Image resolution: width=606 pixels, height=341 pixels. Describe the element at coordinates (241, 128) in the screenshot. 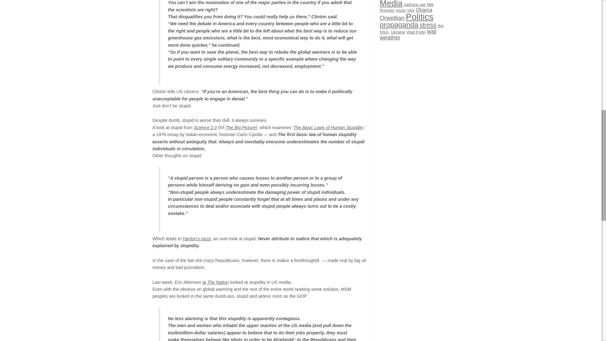

I see `The Big Picture` at that location.